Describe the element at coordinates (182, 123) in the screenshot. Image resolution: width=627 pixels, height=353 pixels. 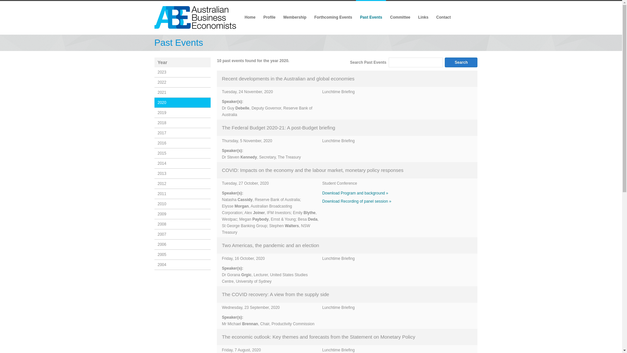
I see `2018` at that location.